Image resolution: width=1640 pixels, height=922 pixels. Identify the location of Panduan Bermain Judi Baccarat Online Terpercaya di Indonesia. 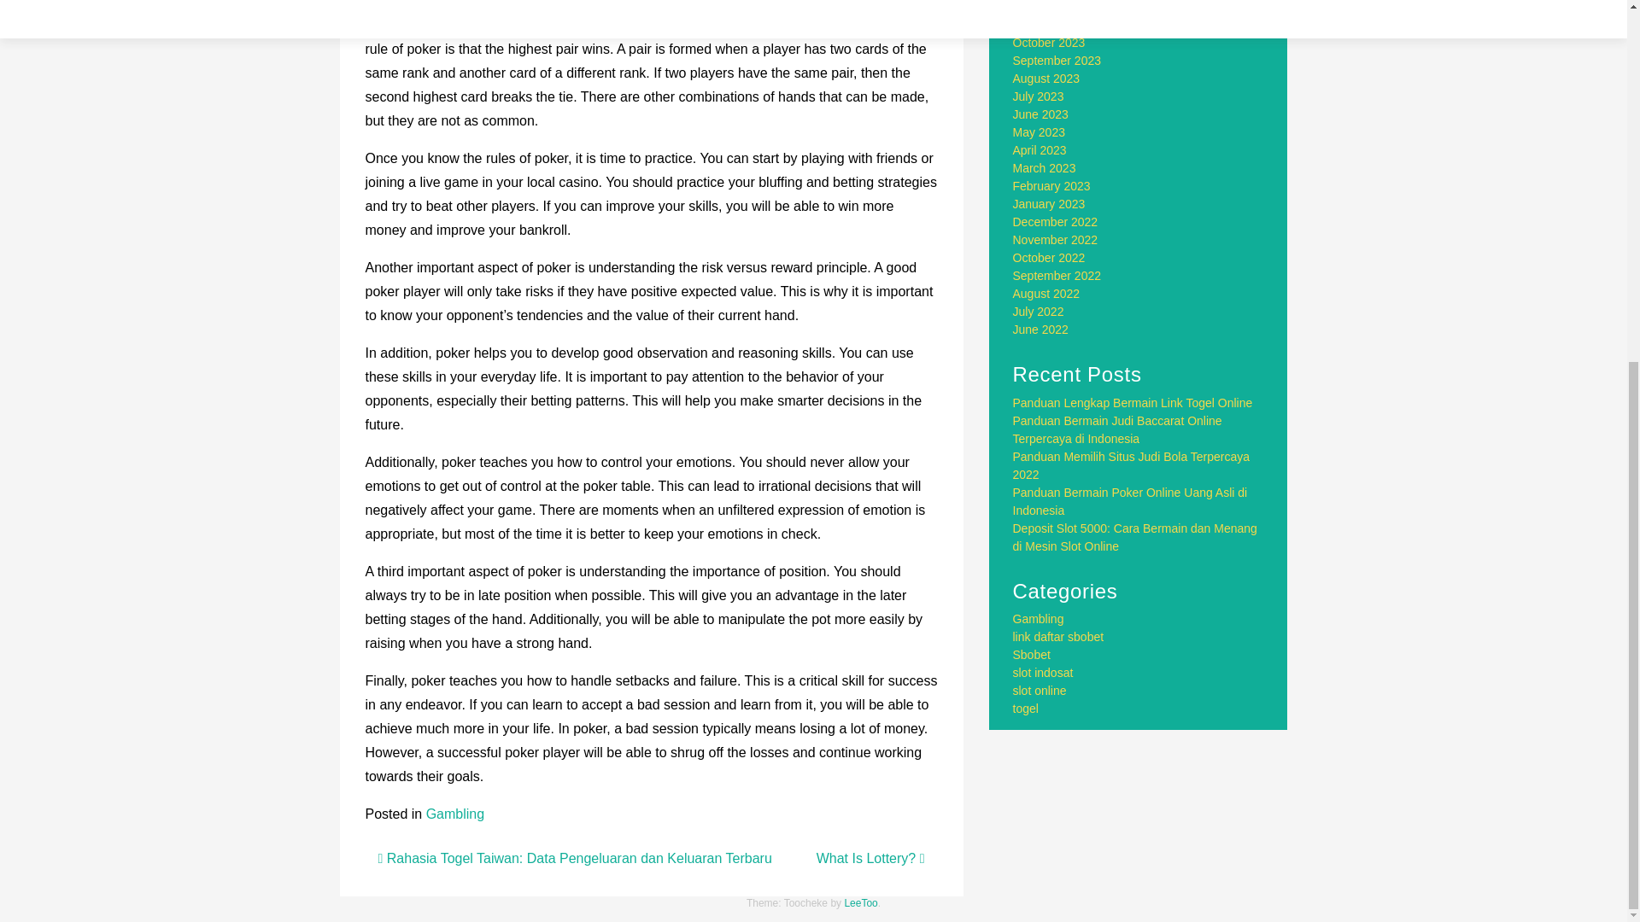
(1117, 429).